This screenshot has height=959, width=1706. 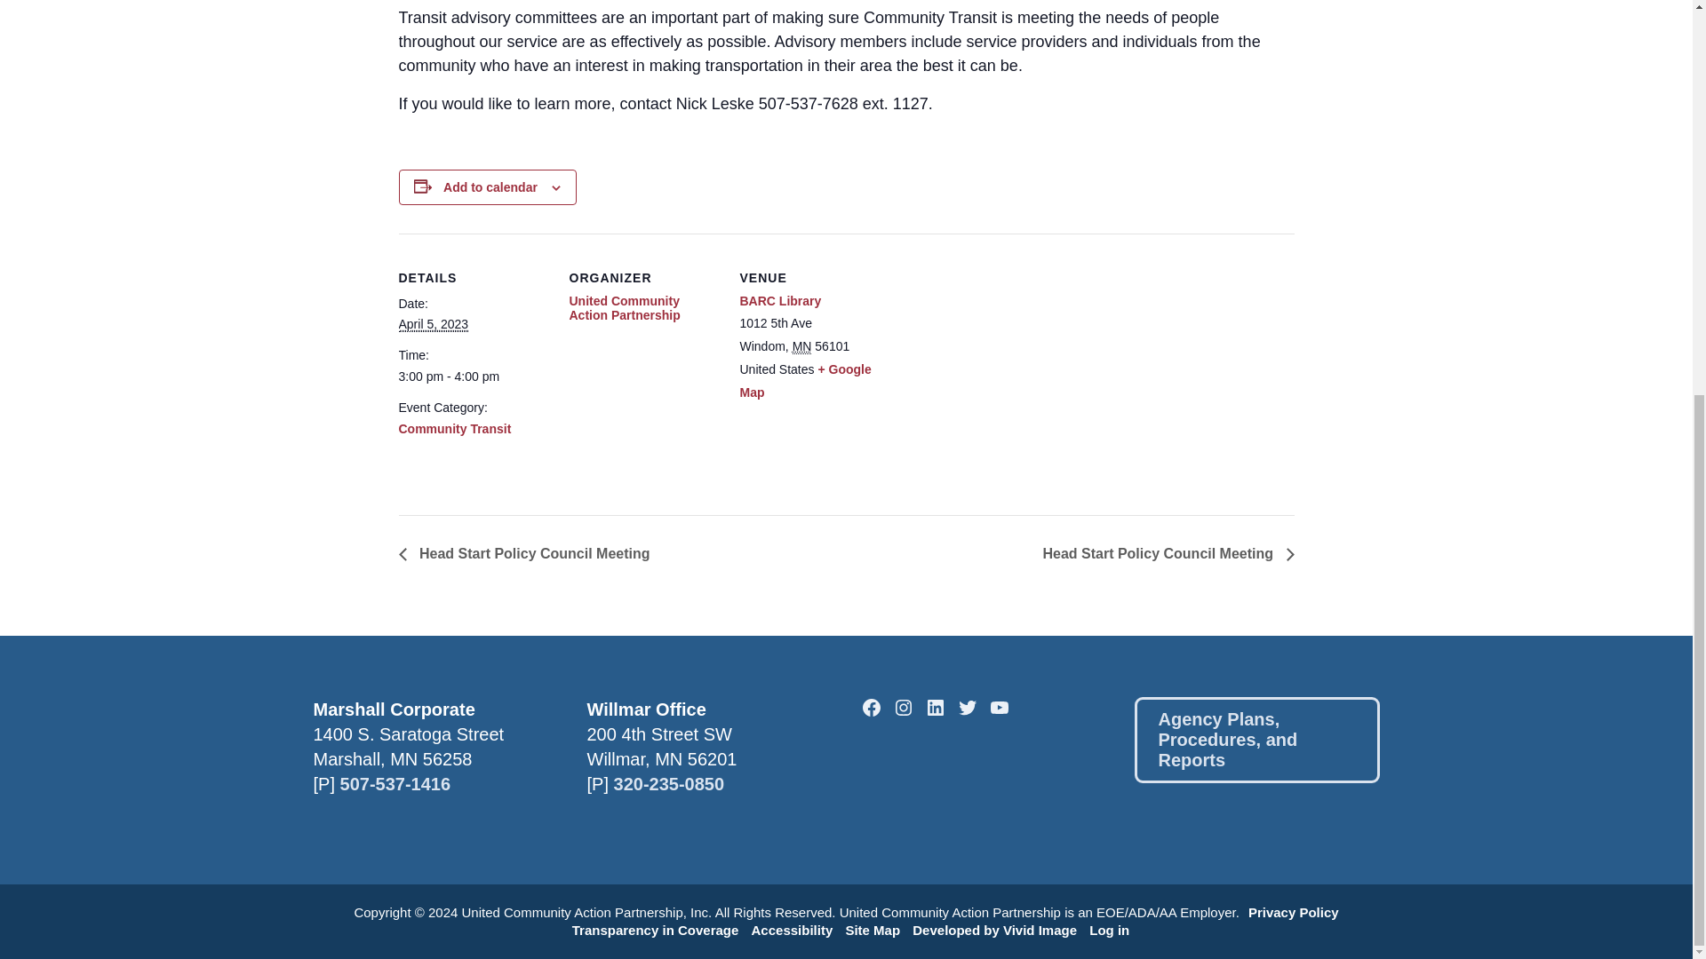 I want to click on 2023-04-05, so click(x=473, y=376).